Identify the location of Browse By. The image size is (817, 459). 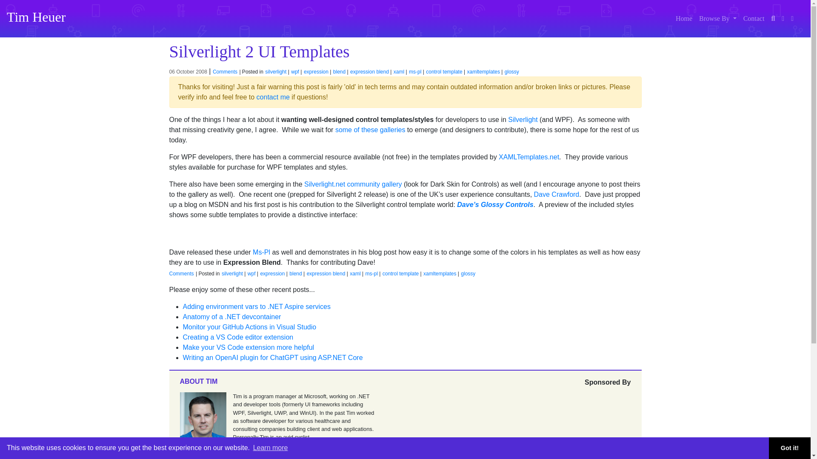
(718, 18).